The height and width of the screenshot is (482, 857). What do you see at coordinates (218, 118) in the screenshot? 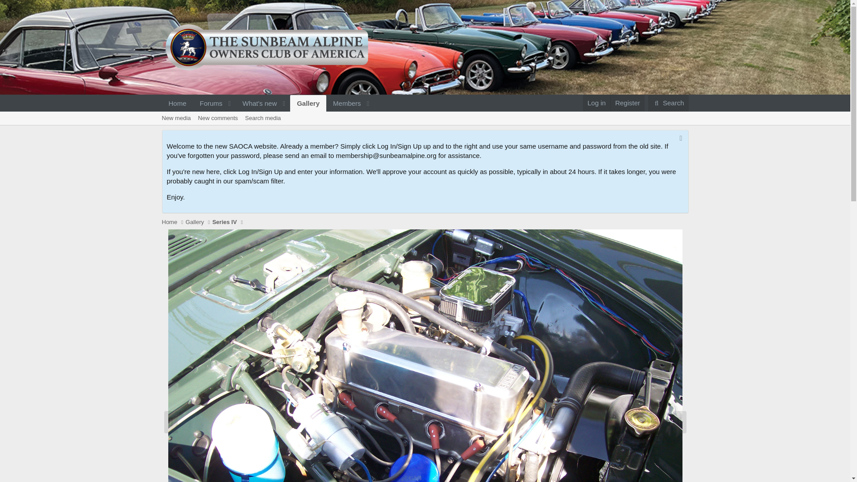
I see `New comments` at bounding box center [218, 118].